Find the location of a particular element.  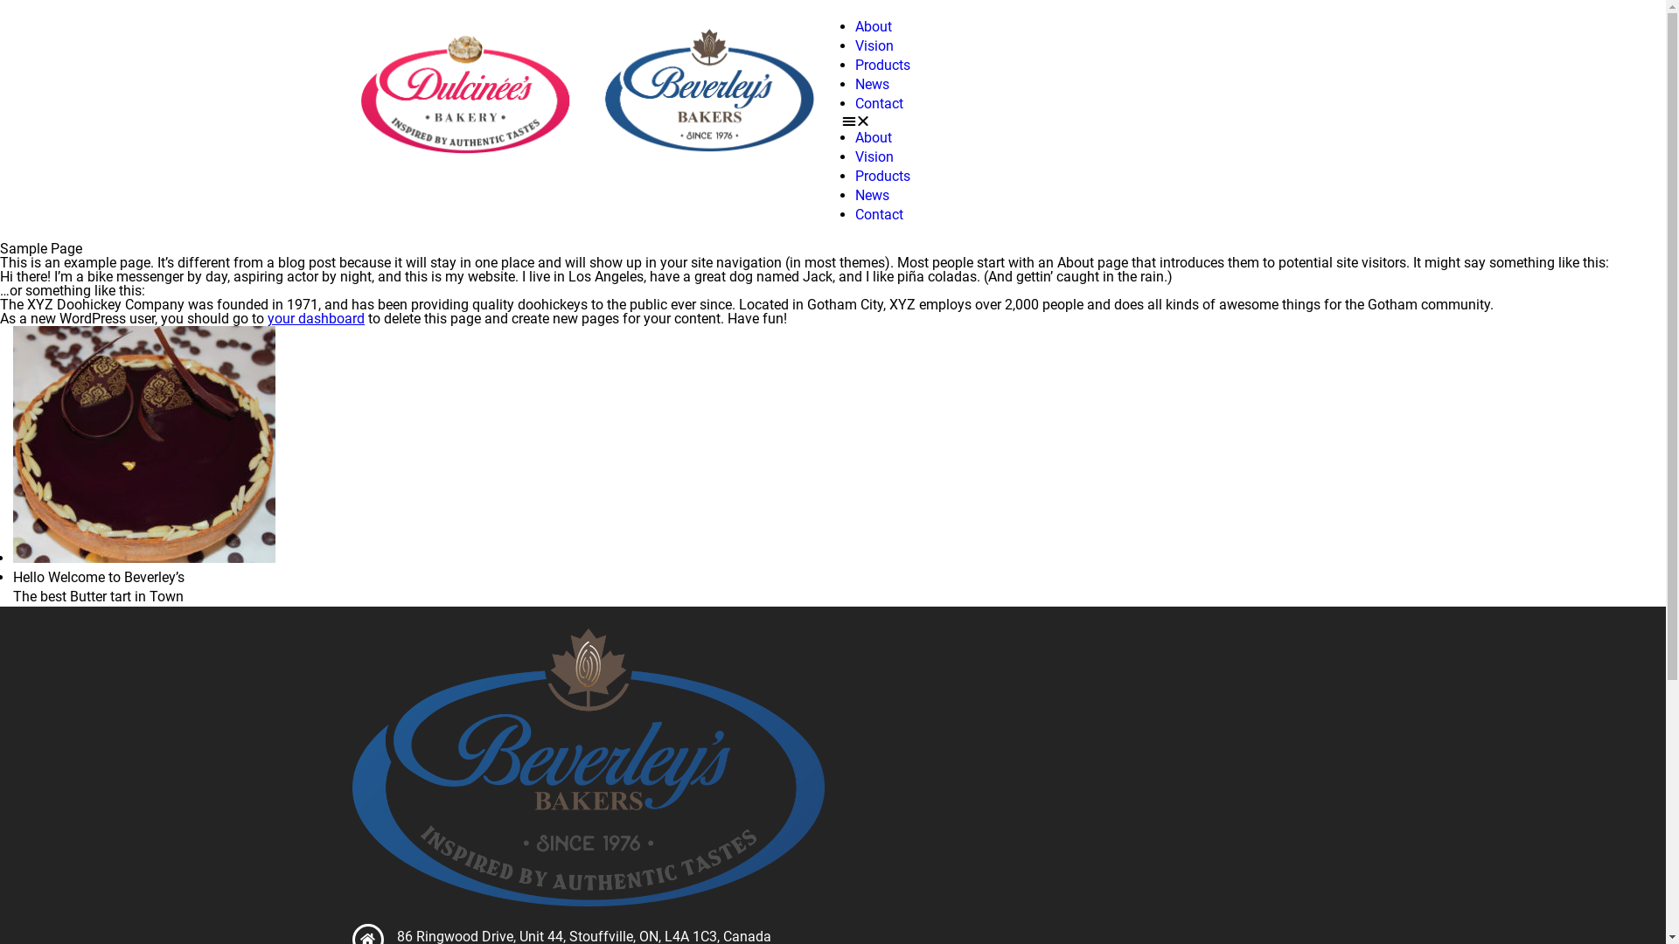

Contact is located at coordinates (880, 103).